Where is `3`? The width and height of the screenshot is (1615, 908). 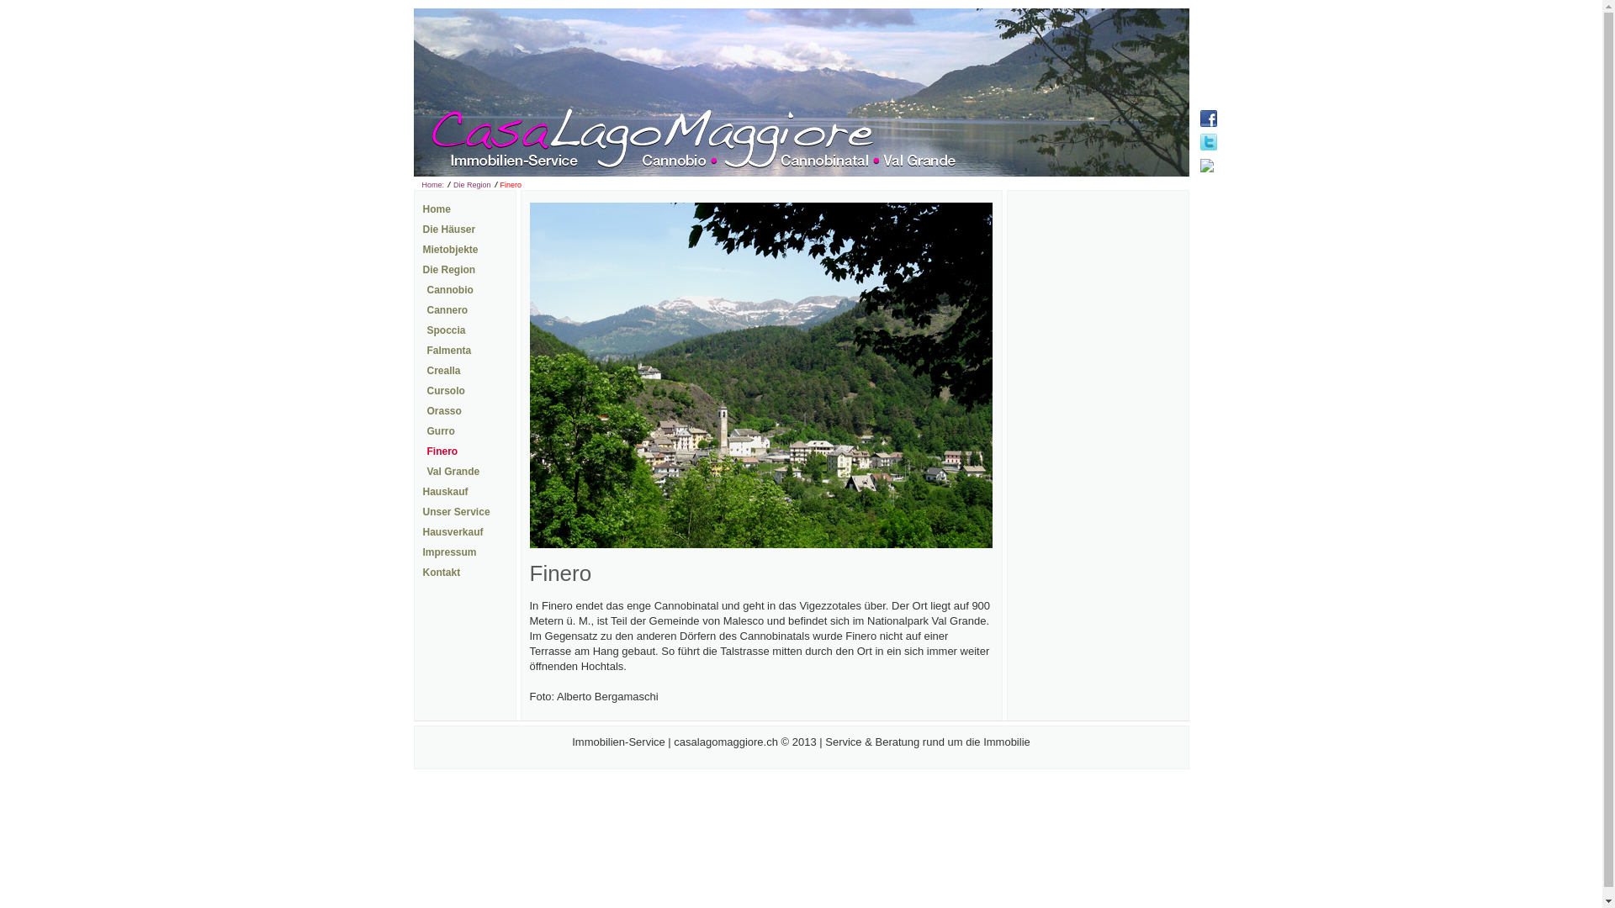
3 is located at coordinates (768, 182).